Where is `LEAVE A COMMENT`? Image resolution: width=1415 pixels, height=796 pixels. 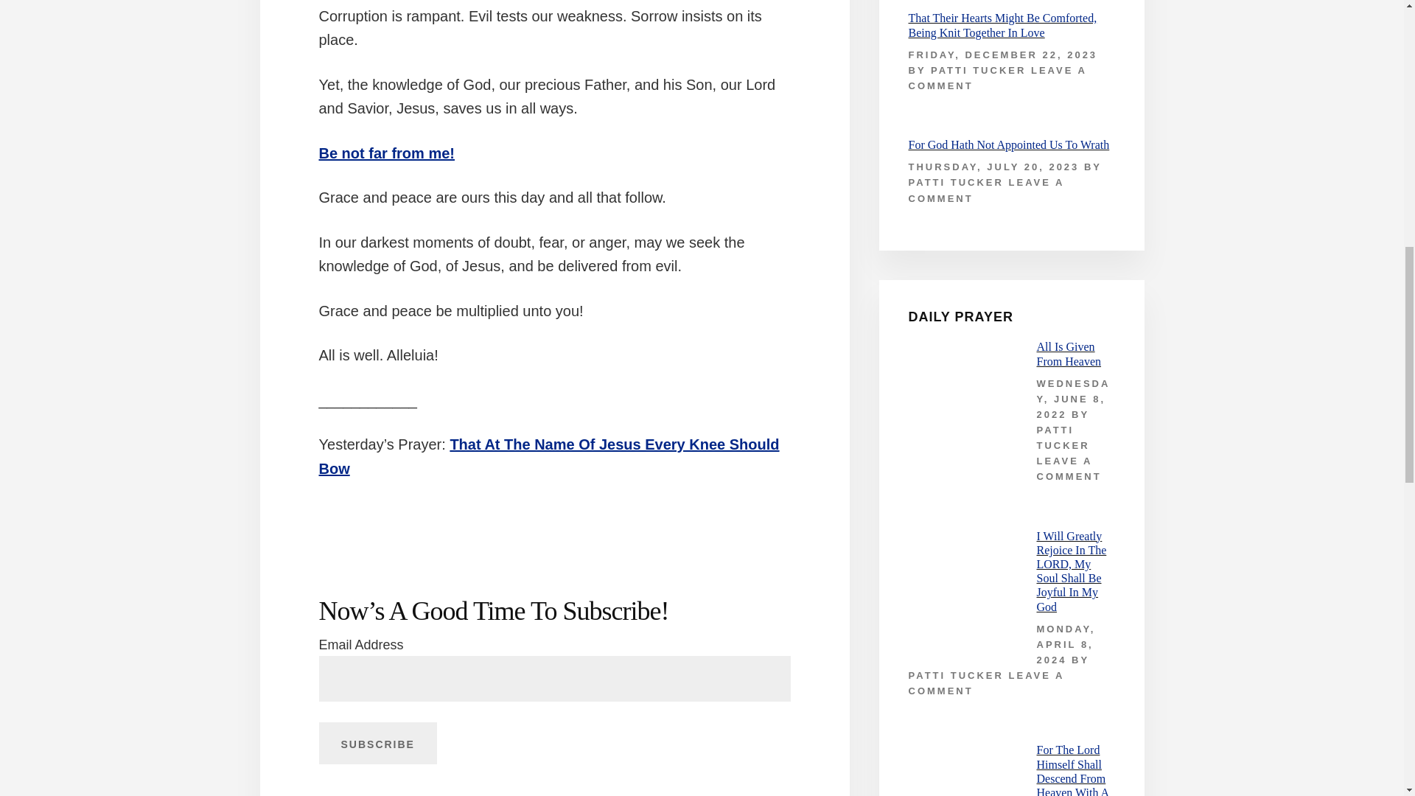
LEAVE A COMMENT is located at coordinates (986, 190).